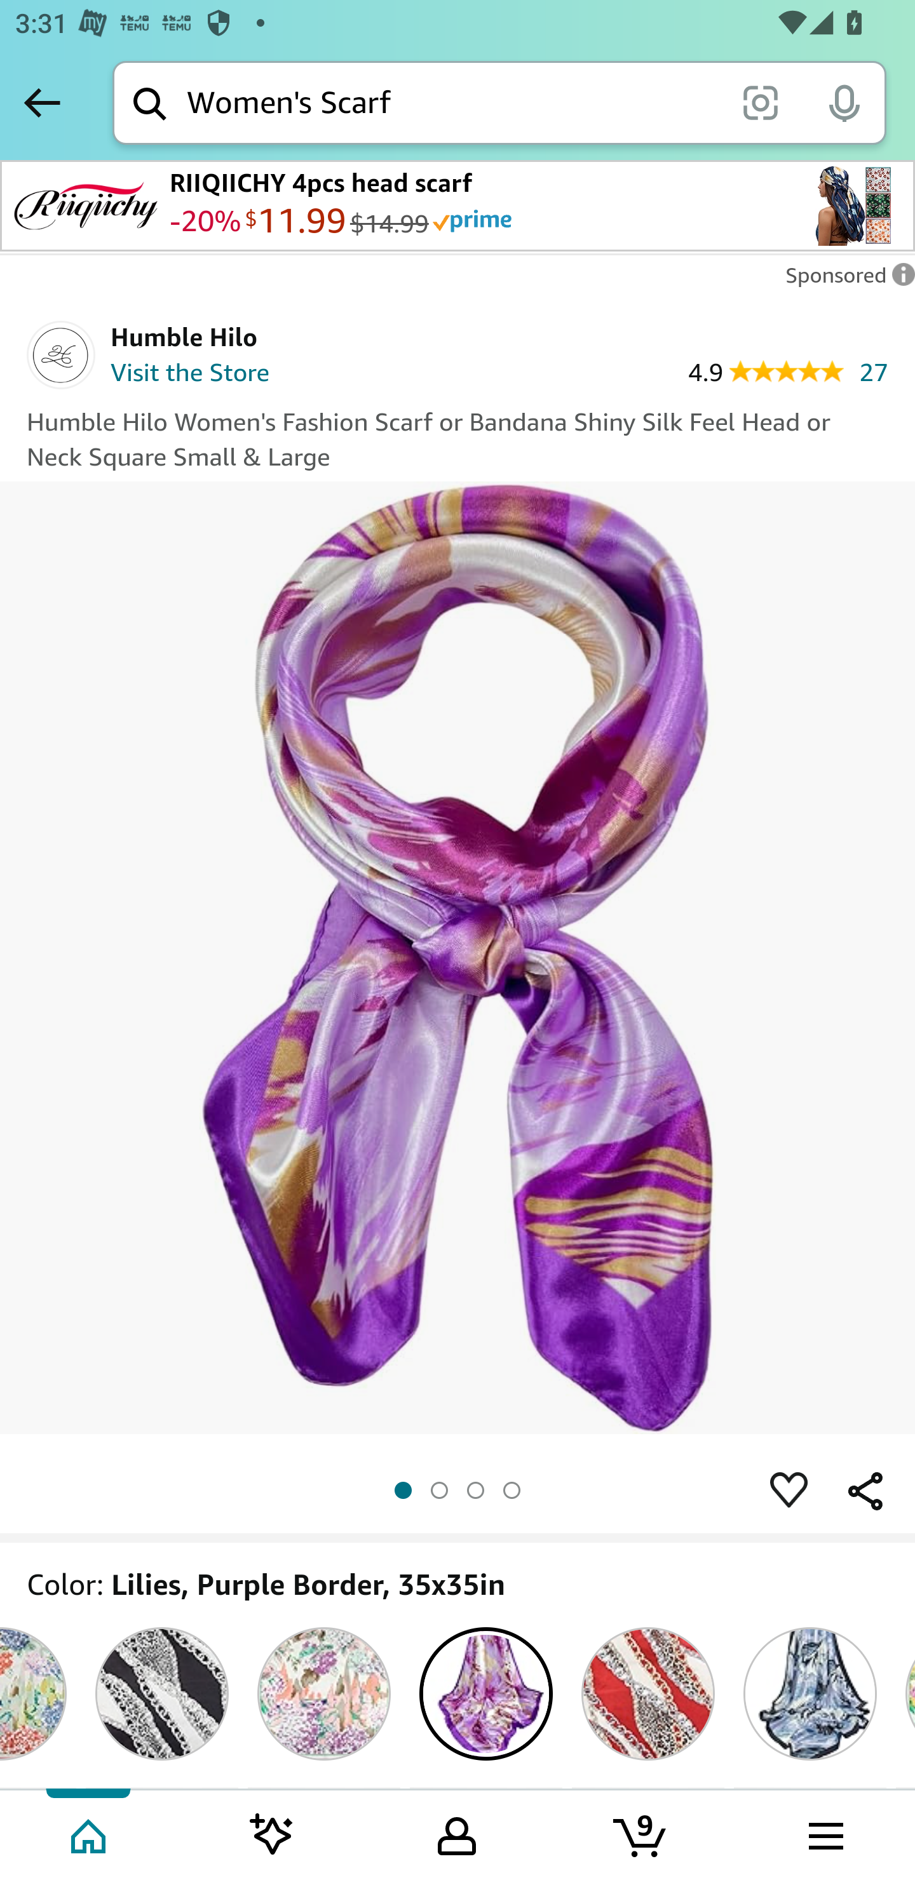 The height and width of the screenshot is (1880, 915). What do you see at coordinates (457, 1834) in the screenshot?
I see `Your Amazon.com Tab 3 of 5` at bounding box center [457, 1834].